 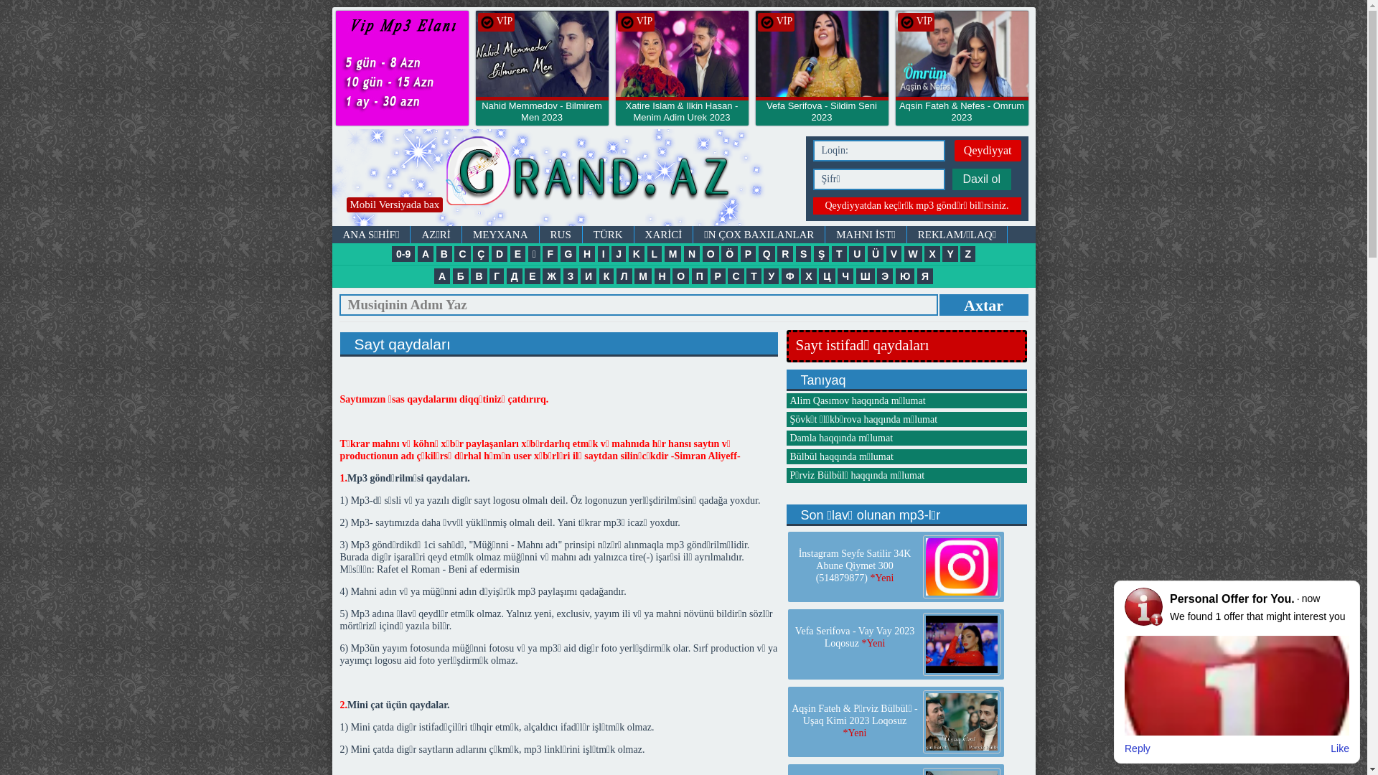 What do you see at coordinates (962, 118) in the screenshot?
I see `Aqsin Fateh & Nefes - Omrum 2023
*Yeni` at bounding box center [962, 118].